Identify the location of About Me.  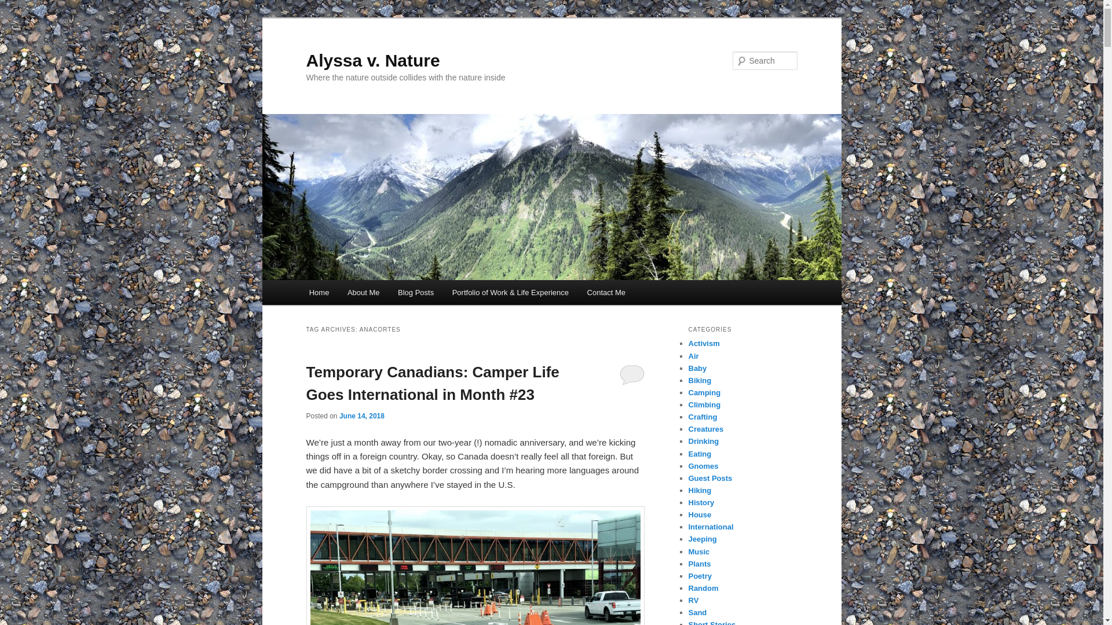
(363, 292).